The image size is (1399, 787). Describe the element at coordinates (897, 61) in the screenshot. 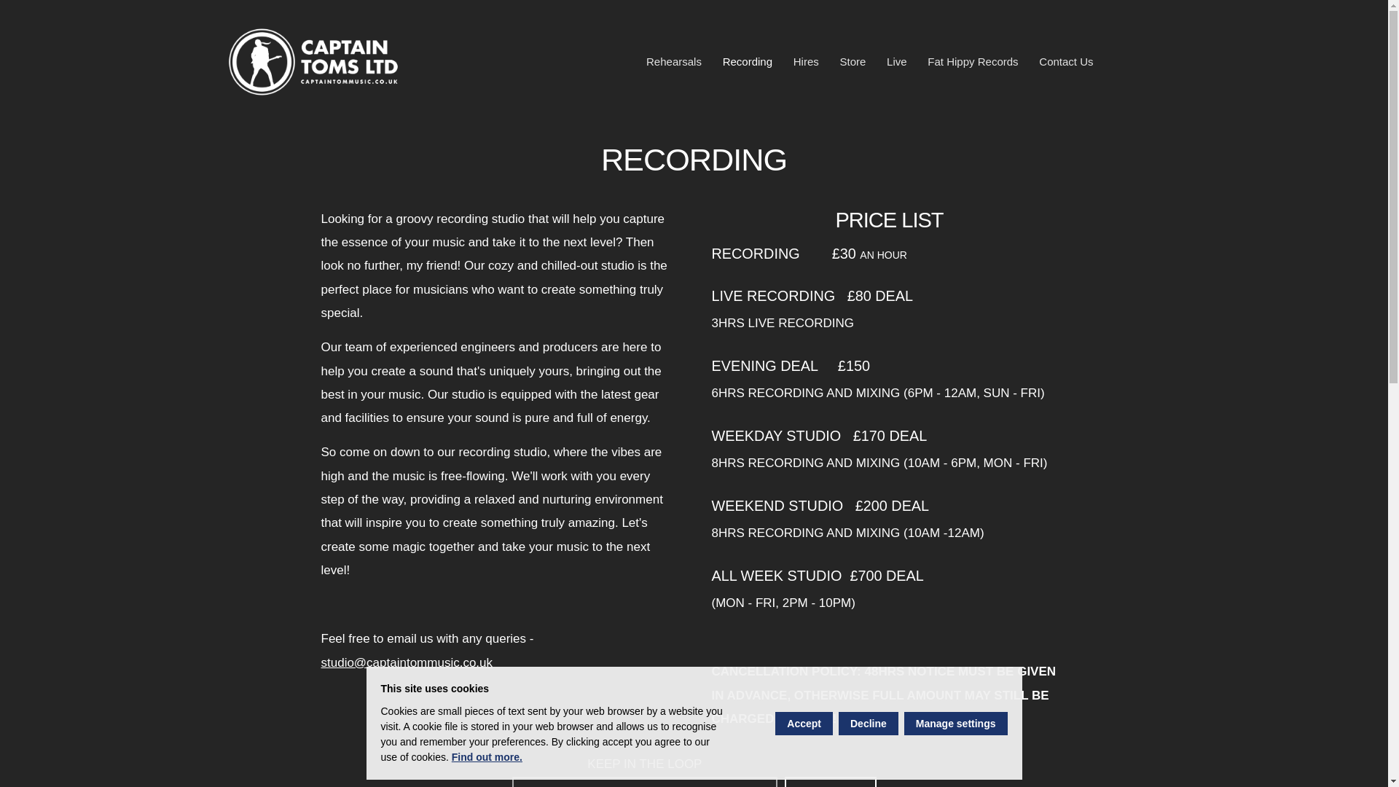

I see `Live` at that location.